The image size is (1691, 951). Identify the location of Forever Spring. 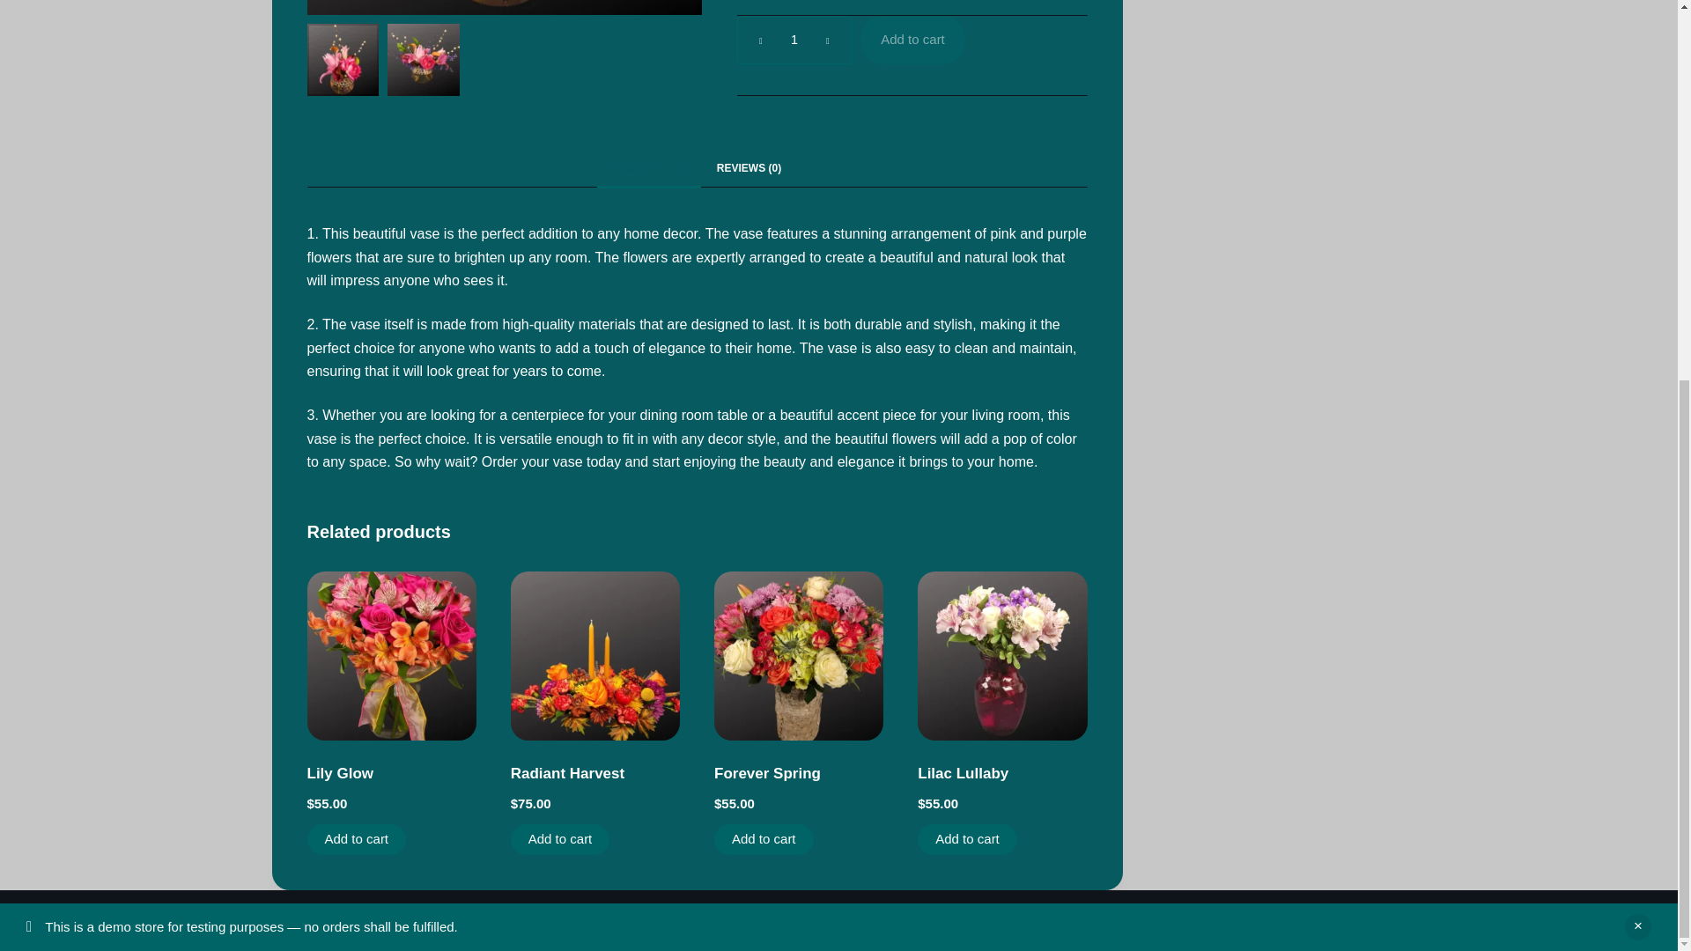
(789, 646).